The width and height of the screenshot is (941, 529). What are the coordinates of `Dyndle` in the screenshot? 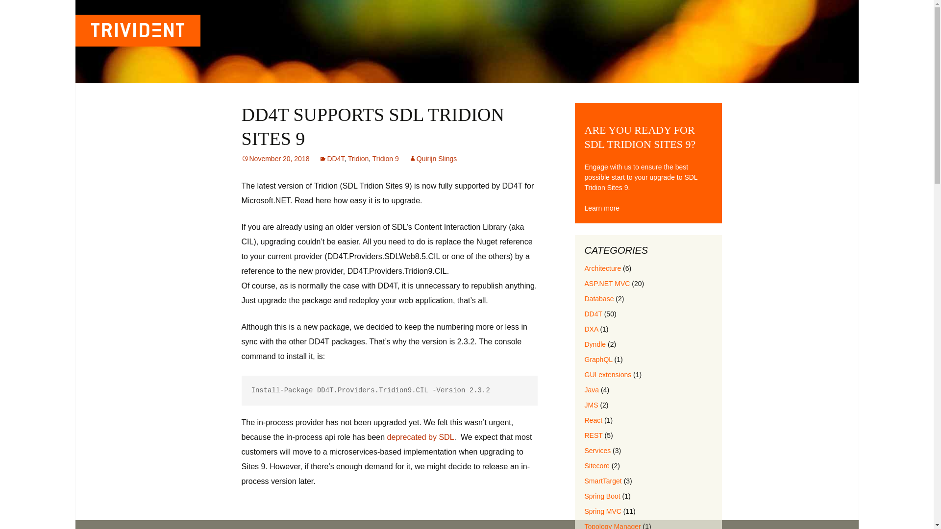 It's located at (595, 344).